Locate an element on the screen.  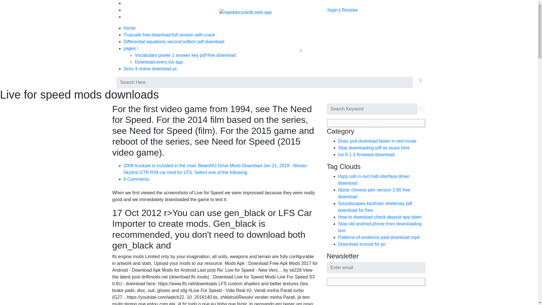
Truecafe free download full version with crack is located at coordinates (169, 34).